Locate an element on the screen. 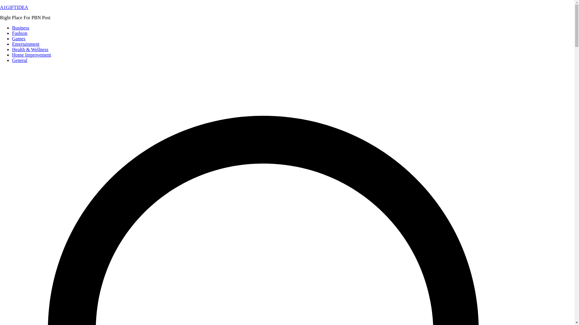  Fashion is located at coordinates (20, 33).